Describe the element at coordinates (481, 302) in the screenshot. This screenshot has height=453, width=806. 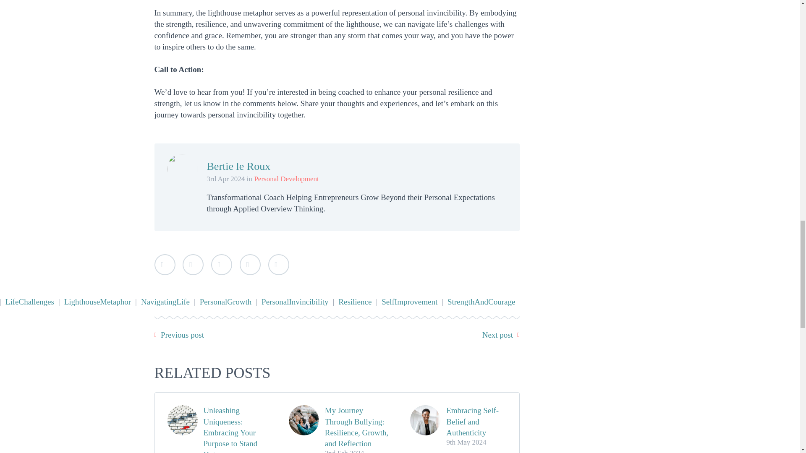
I see `StrengthAndCourage` at that location.